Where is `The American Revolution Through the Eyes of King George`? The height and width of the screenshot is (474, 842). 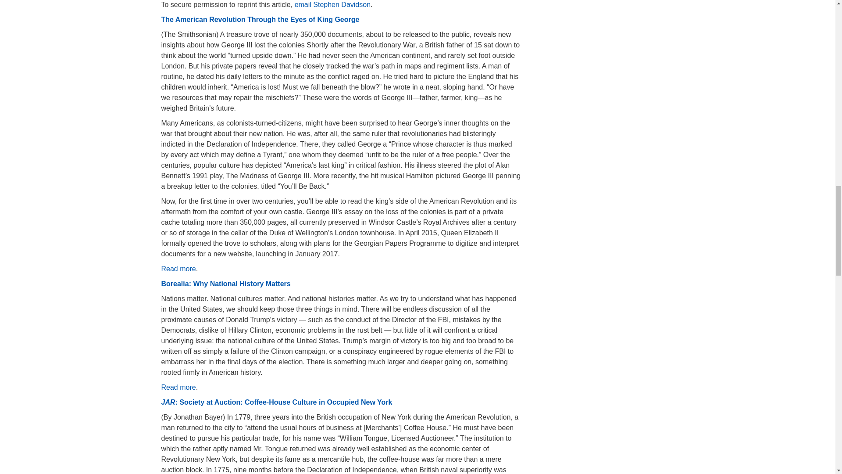
The American Revolution Through the Eyes of King George is located at coordinates (260, 19).